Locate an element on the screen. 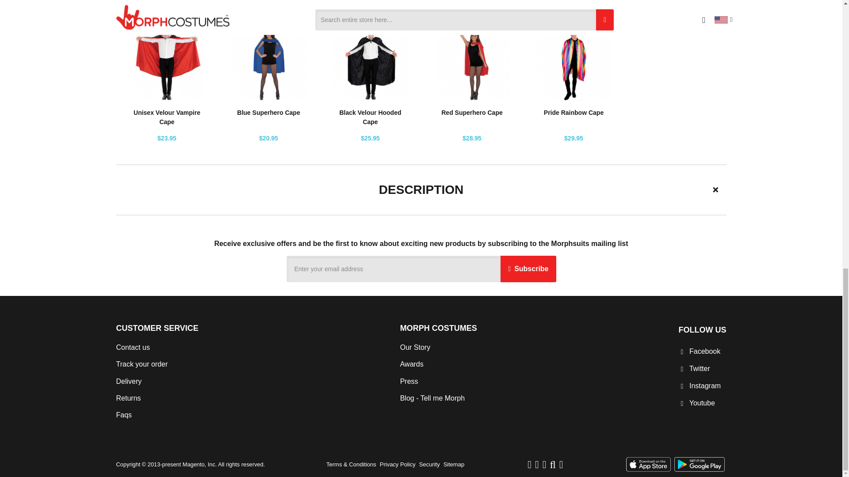 The image size is (849, 477). Subscribe is located at coordinates (528, 269).